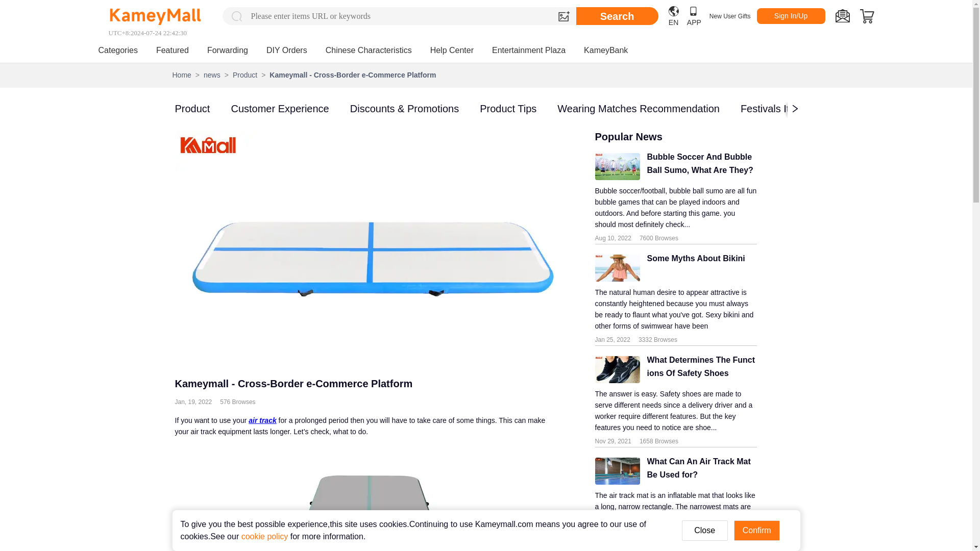 This screenshot has height=551, width=980. What do you see at coordinates (638, 108) in the screenshot?
I see `Wearing Matches Recommendation` at bounding box center [638, 108].